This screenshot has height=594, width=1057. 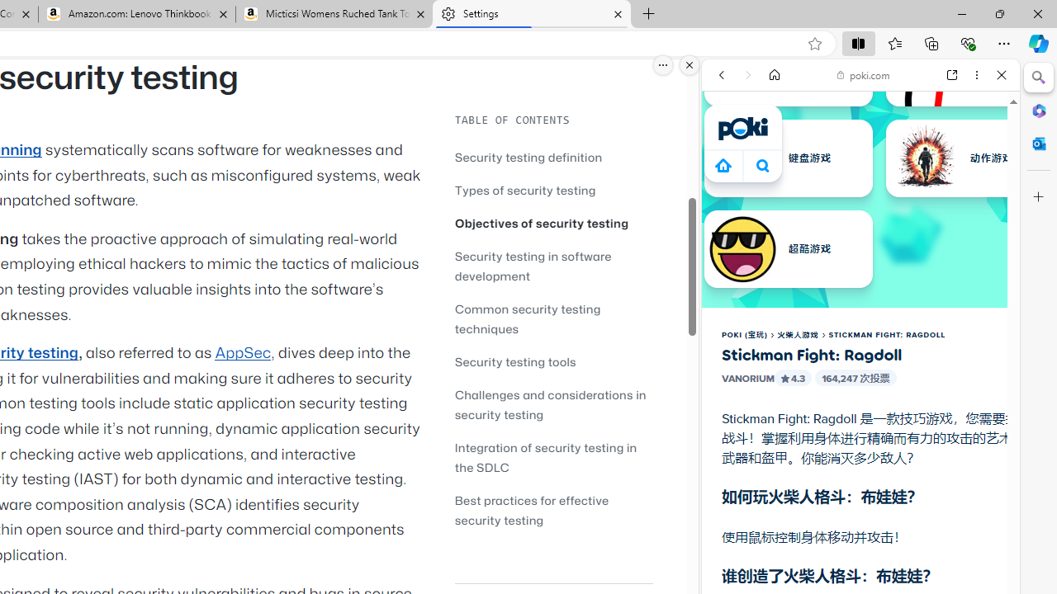 What do you see at coordinates (553, 404) in the screenshot?
I see `Challenges and considerations in security testing` at bounding box center [553, 404].